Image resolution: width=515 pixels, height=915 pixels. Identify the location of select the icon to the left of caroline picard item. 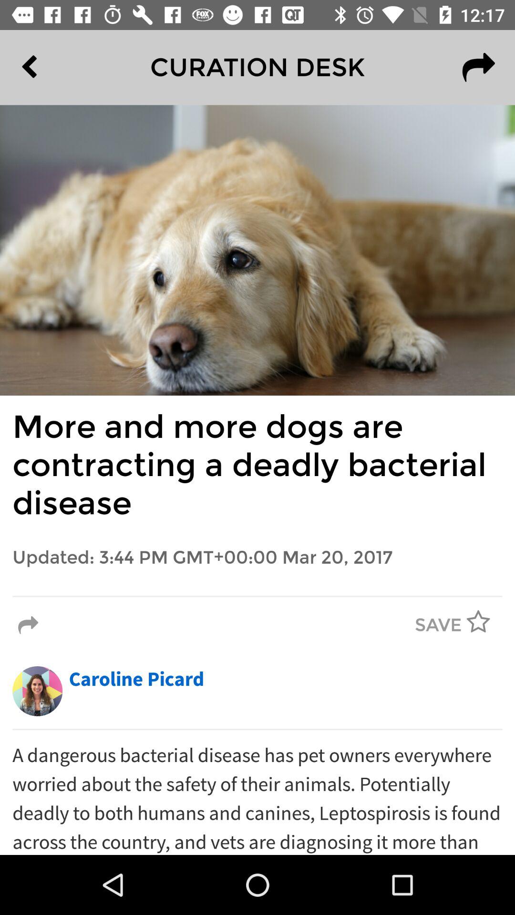
(37, 691).